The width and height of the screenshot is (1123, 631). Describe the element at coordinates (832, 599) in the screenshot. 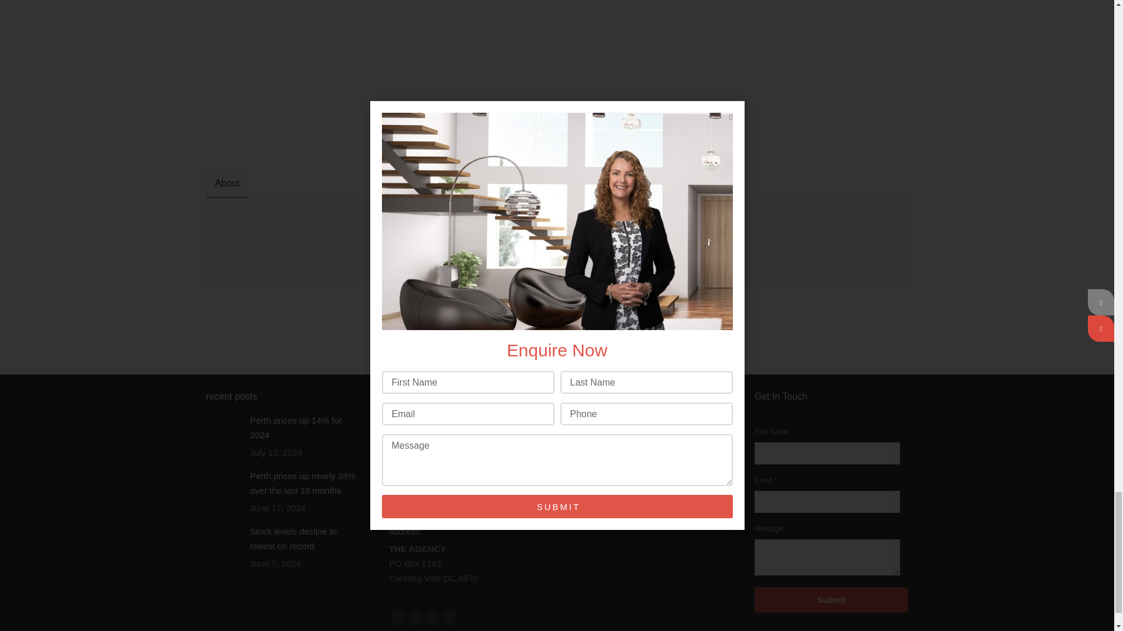

I see `Submit` at that location.